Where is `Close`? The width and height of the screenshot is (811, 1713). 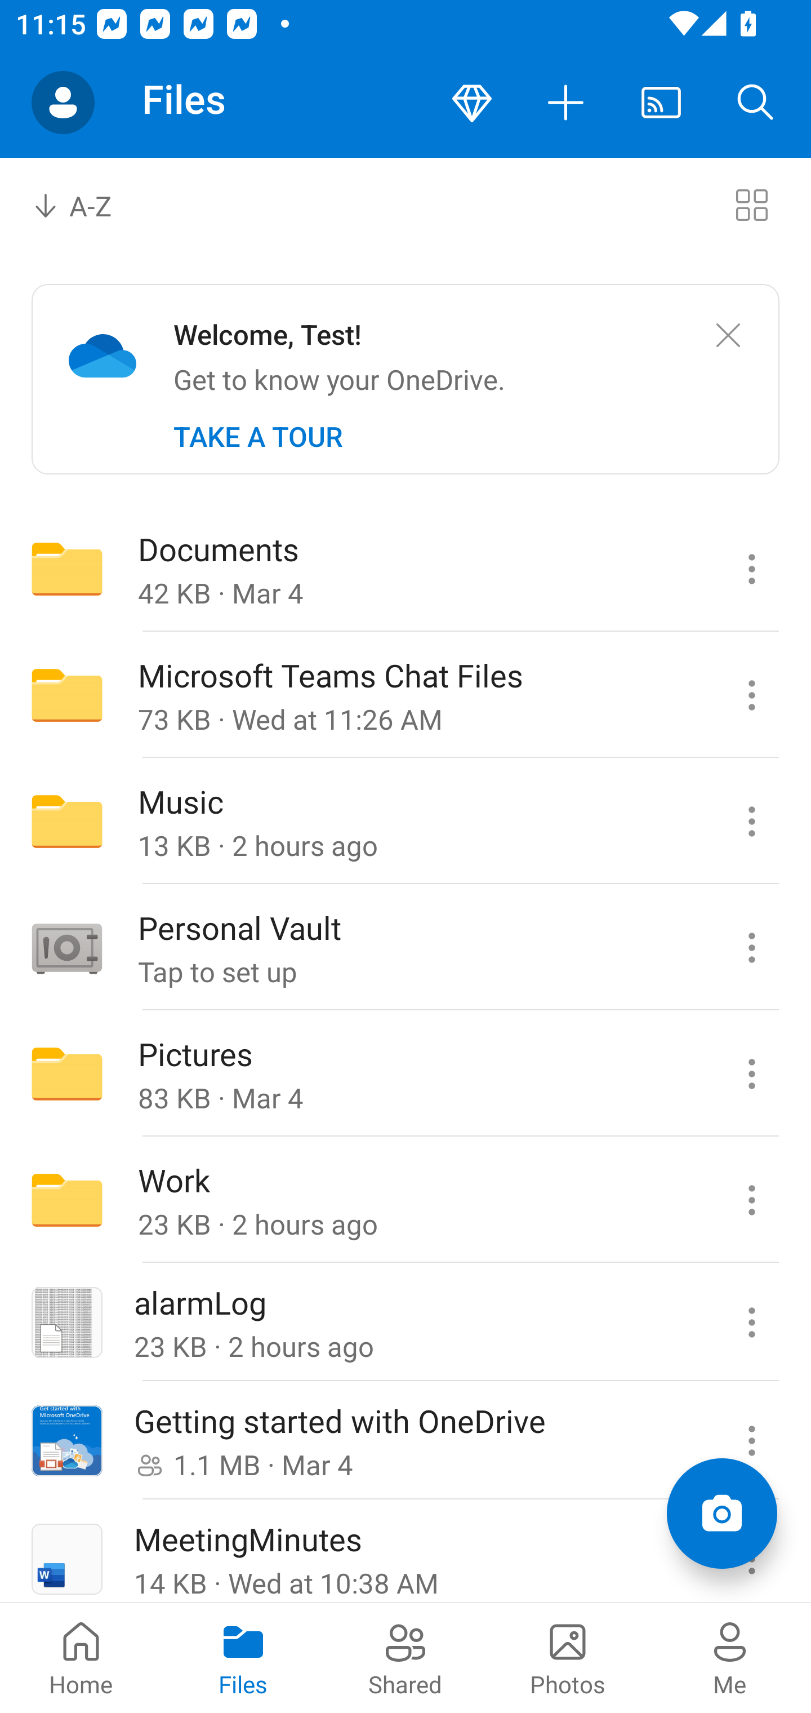 Close is located at coordinates (728, 336).